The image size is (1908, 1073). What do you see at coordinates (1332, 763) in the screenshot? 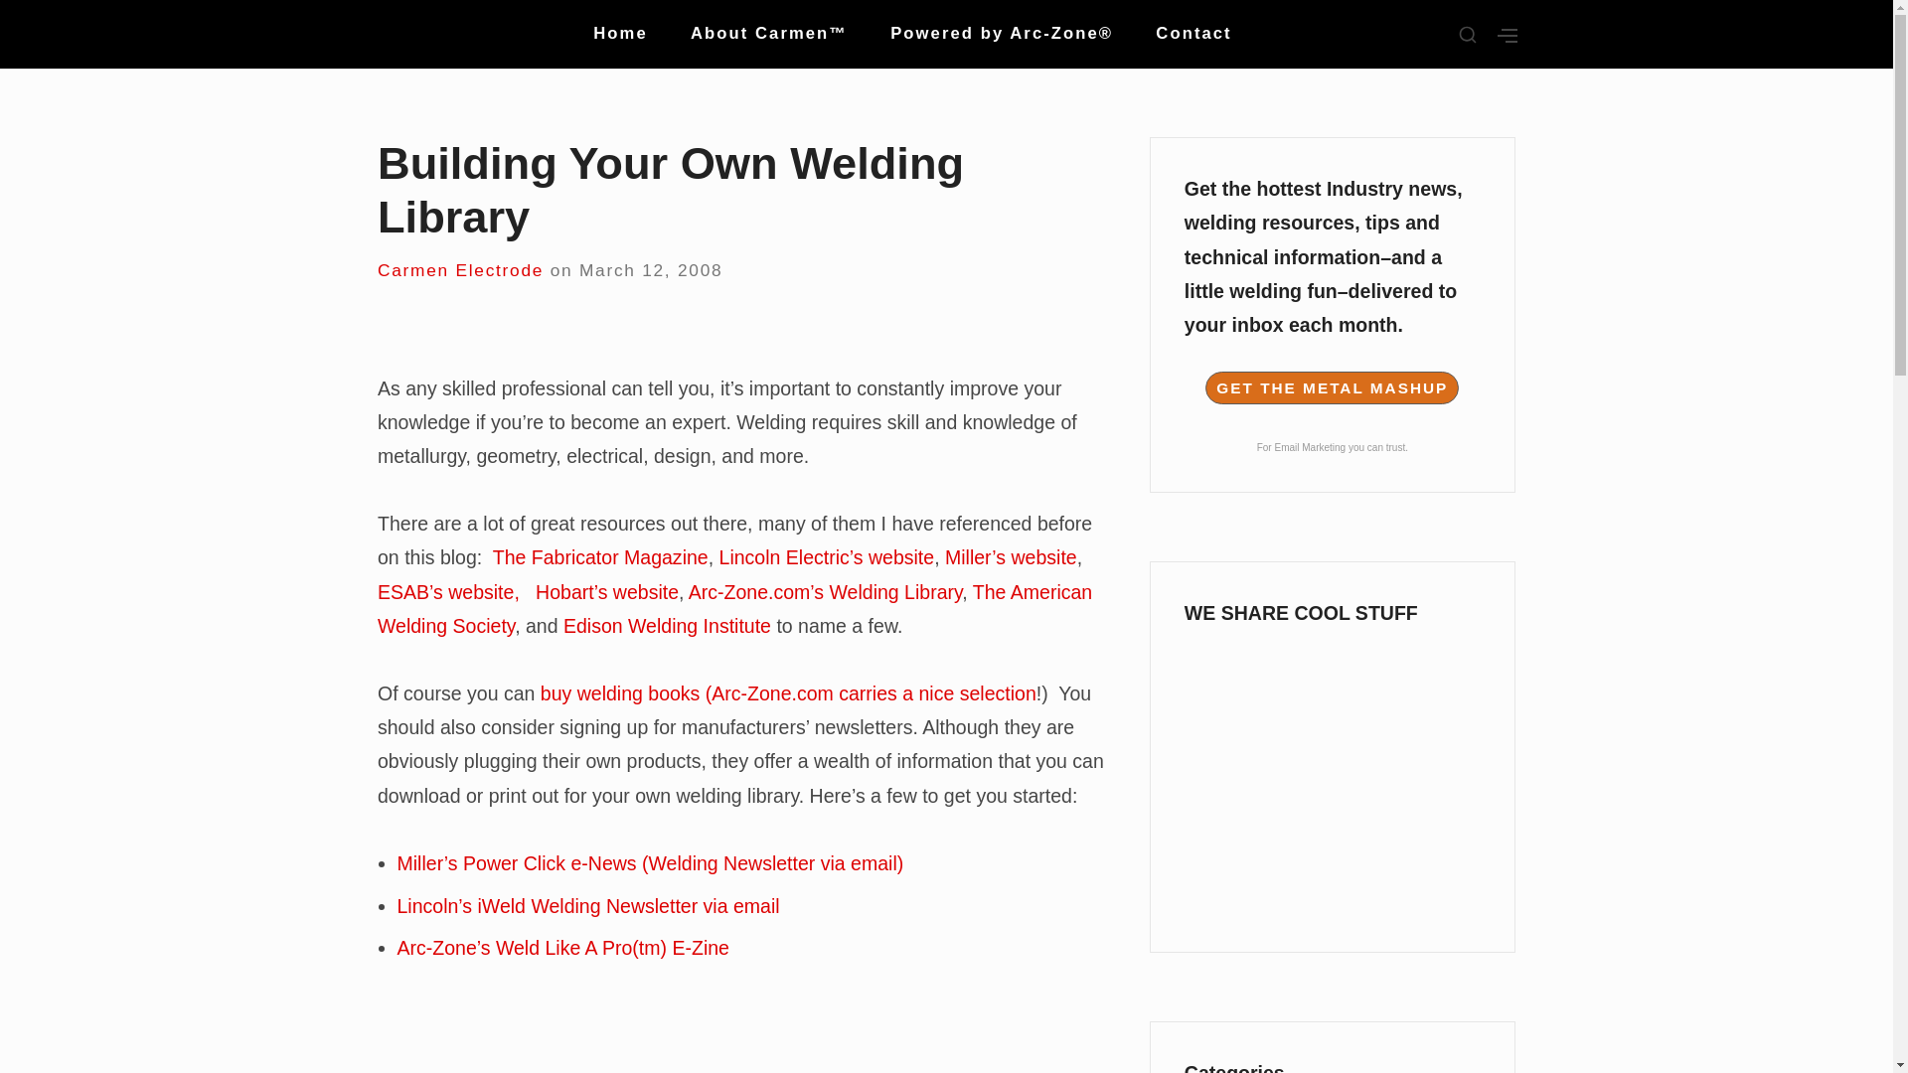
I see `Follow Us on Twitter` at bounding box center [1332, 763].